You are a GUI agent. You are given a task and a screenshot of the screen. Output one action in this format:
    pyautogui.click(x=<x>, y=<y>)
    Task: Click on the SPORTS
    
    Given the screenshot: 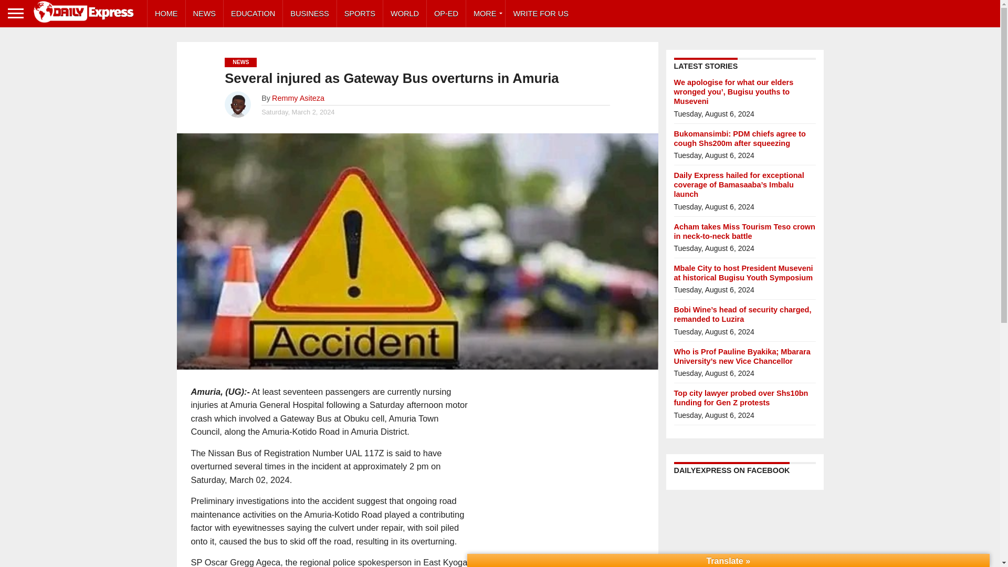 What is the action you would take?
    pyautogui.click(x=360, y=14)
    